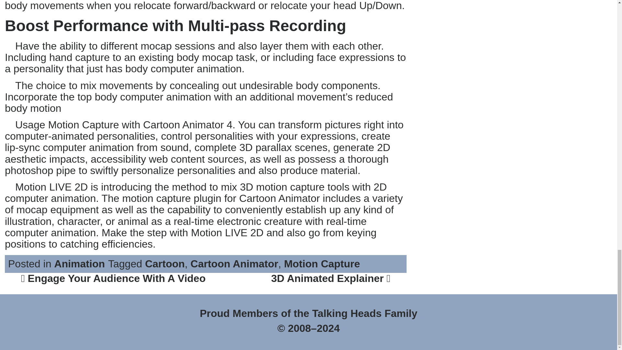  Describe the element at coordinates (234, 263) in the screenshot. I see `Cartoon Animator` at that location.